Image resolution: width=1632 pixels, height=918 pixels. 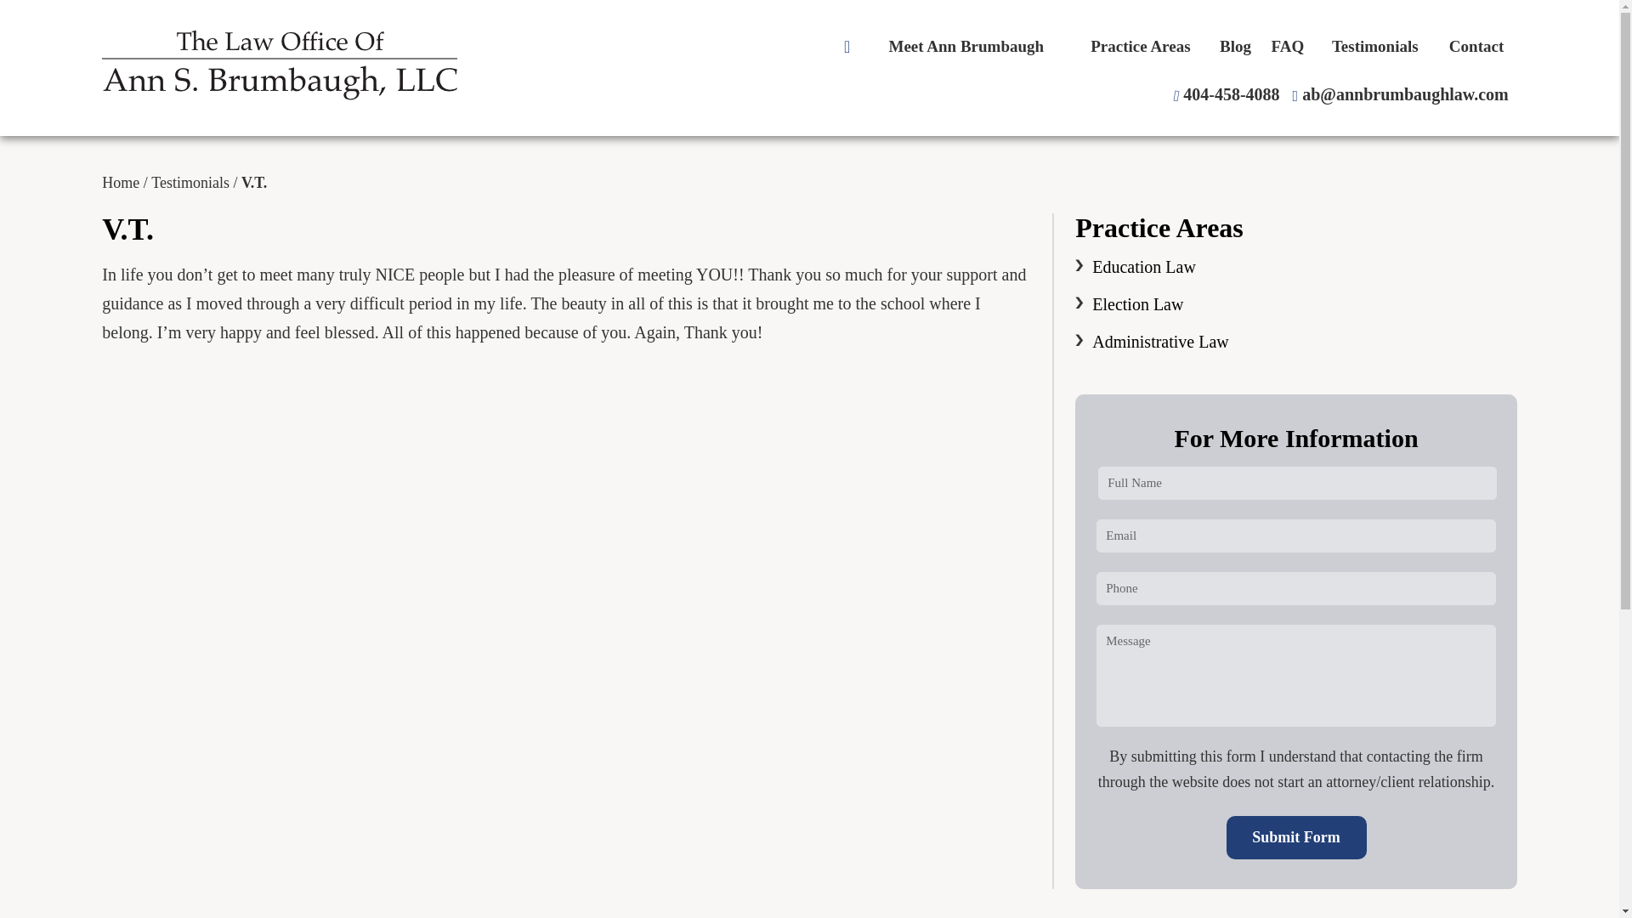 What do you see at coordinates (1139, 46) in the screenshot?
I see `Practice Areas` at bounding box center [1139, 46].